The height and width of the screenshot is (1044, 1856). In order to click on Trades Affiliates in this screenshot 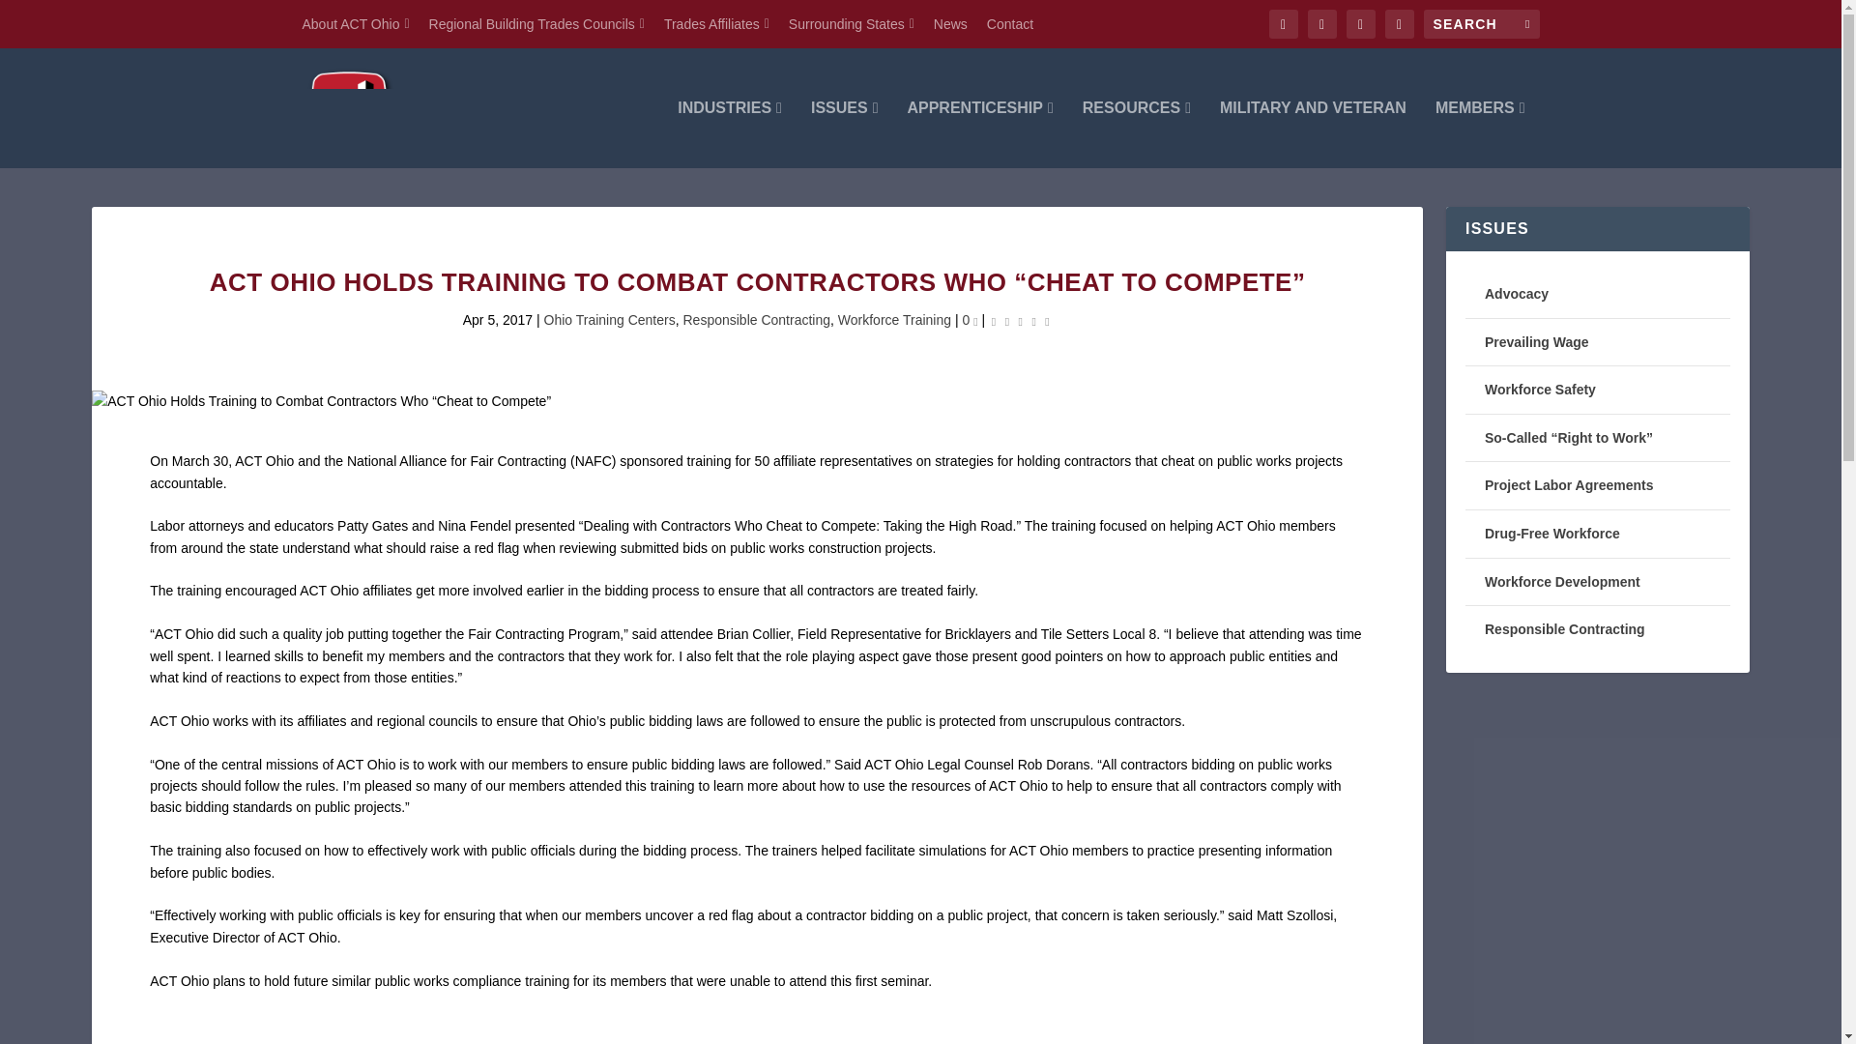, I will do `click(717, 23)`.